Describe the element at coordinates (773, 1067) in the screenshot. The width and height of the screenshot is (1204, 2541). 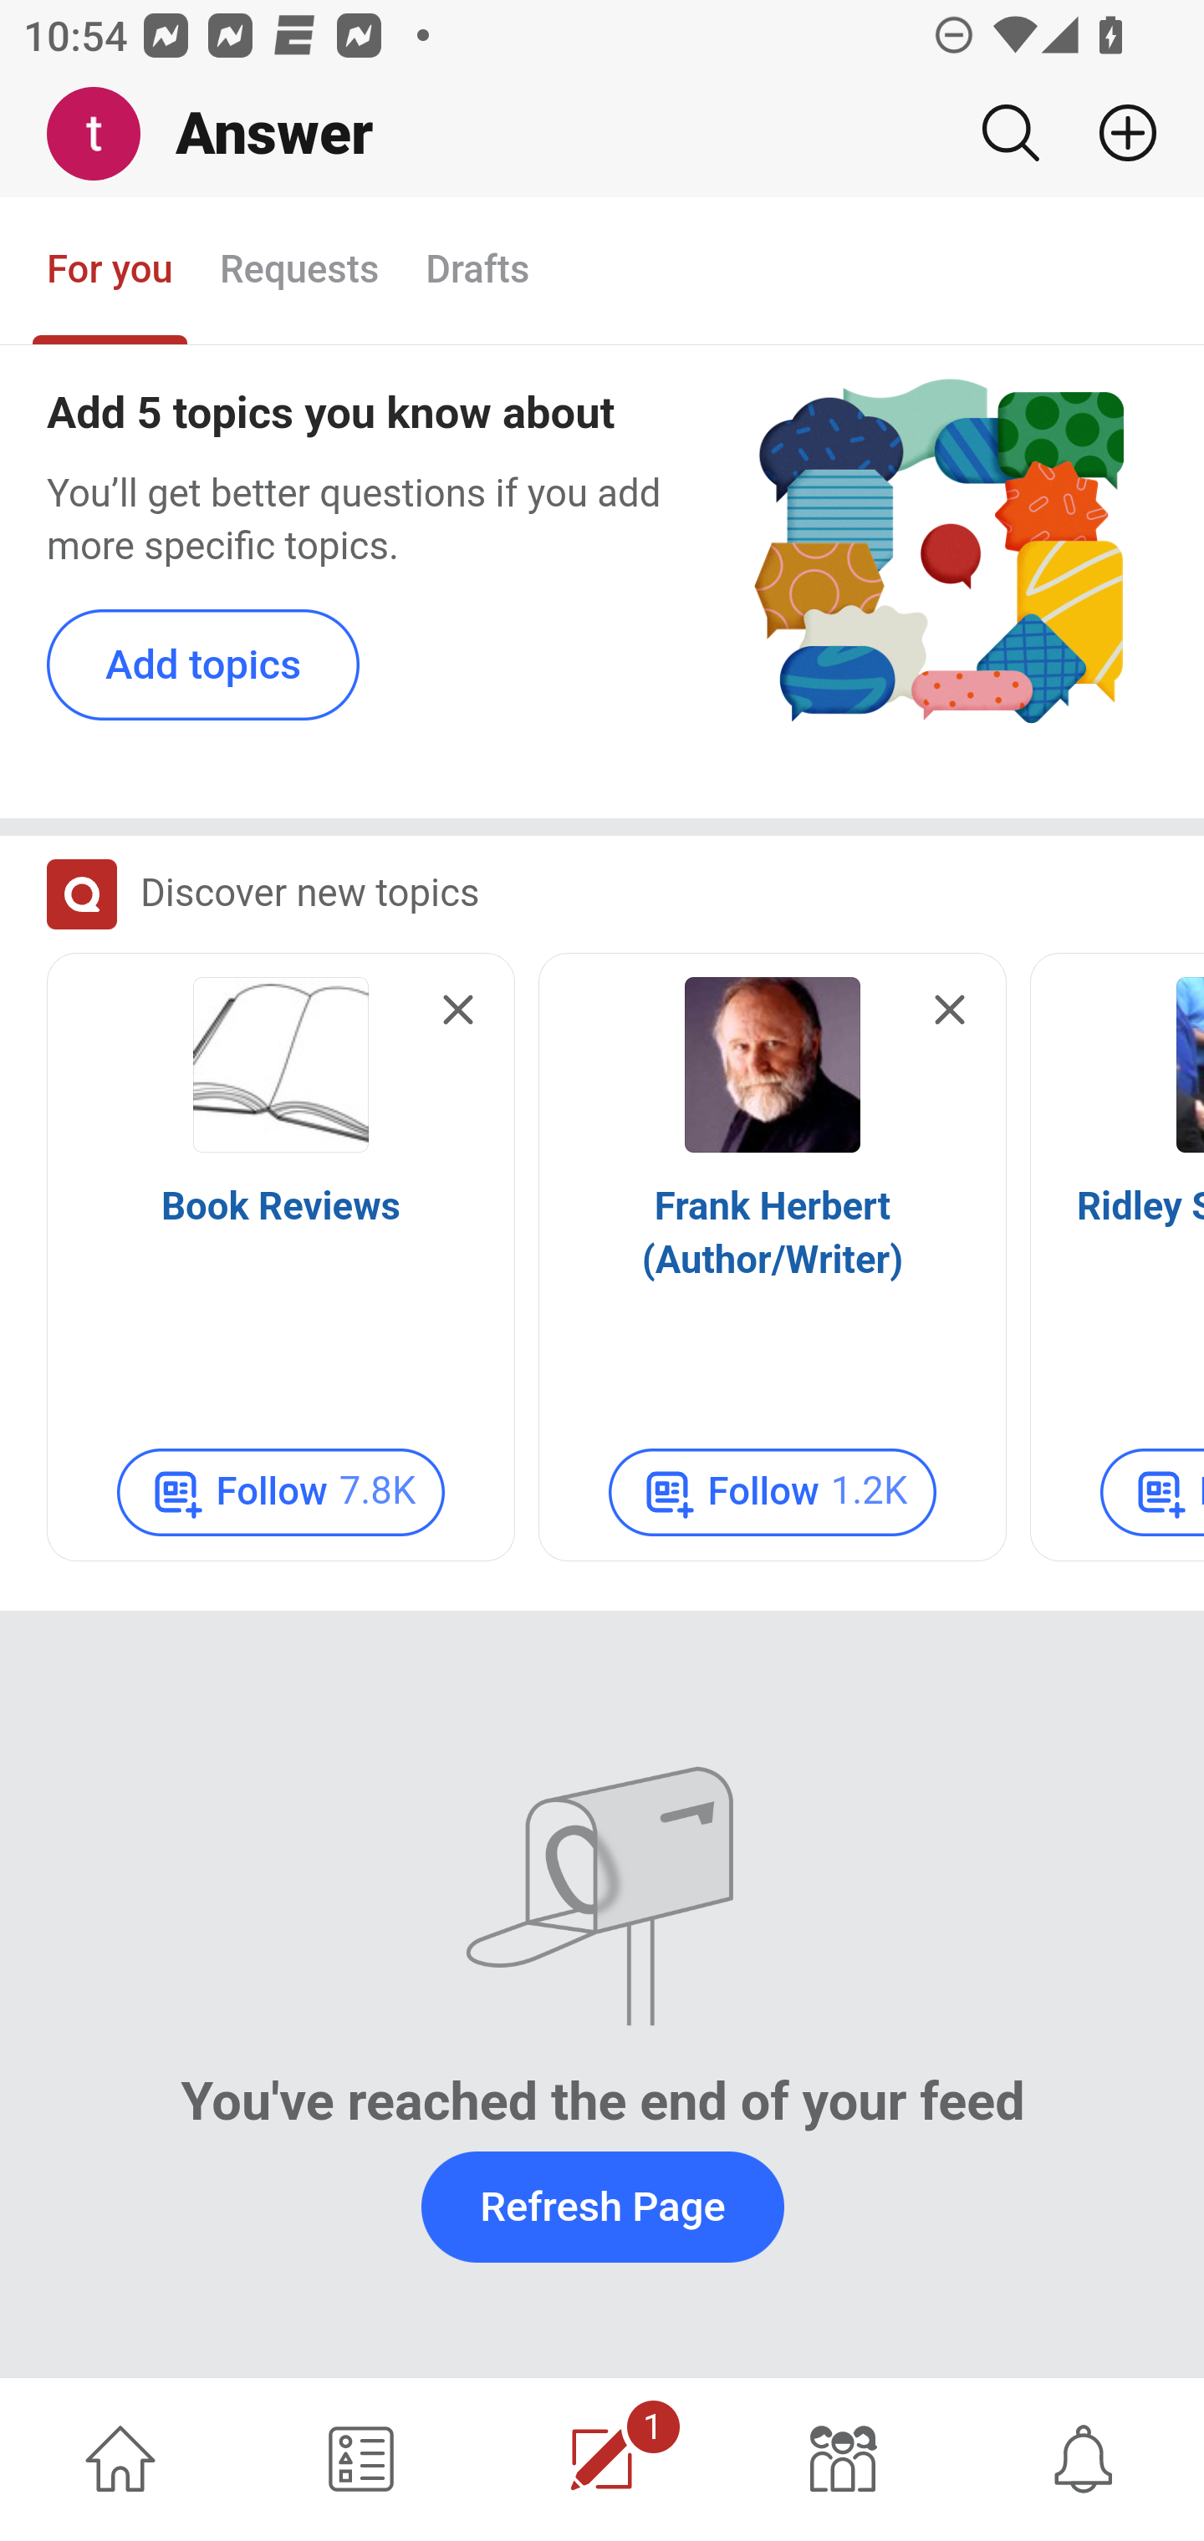
I see `Icon for Frank Herbert (Author/Writer)` at that location.